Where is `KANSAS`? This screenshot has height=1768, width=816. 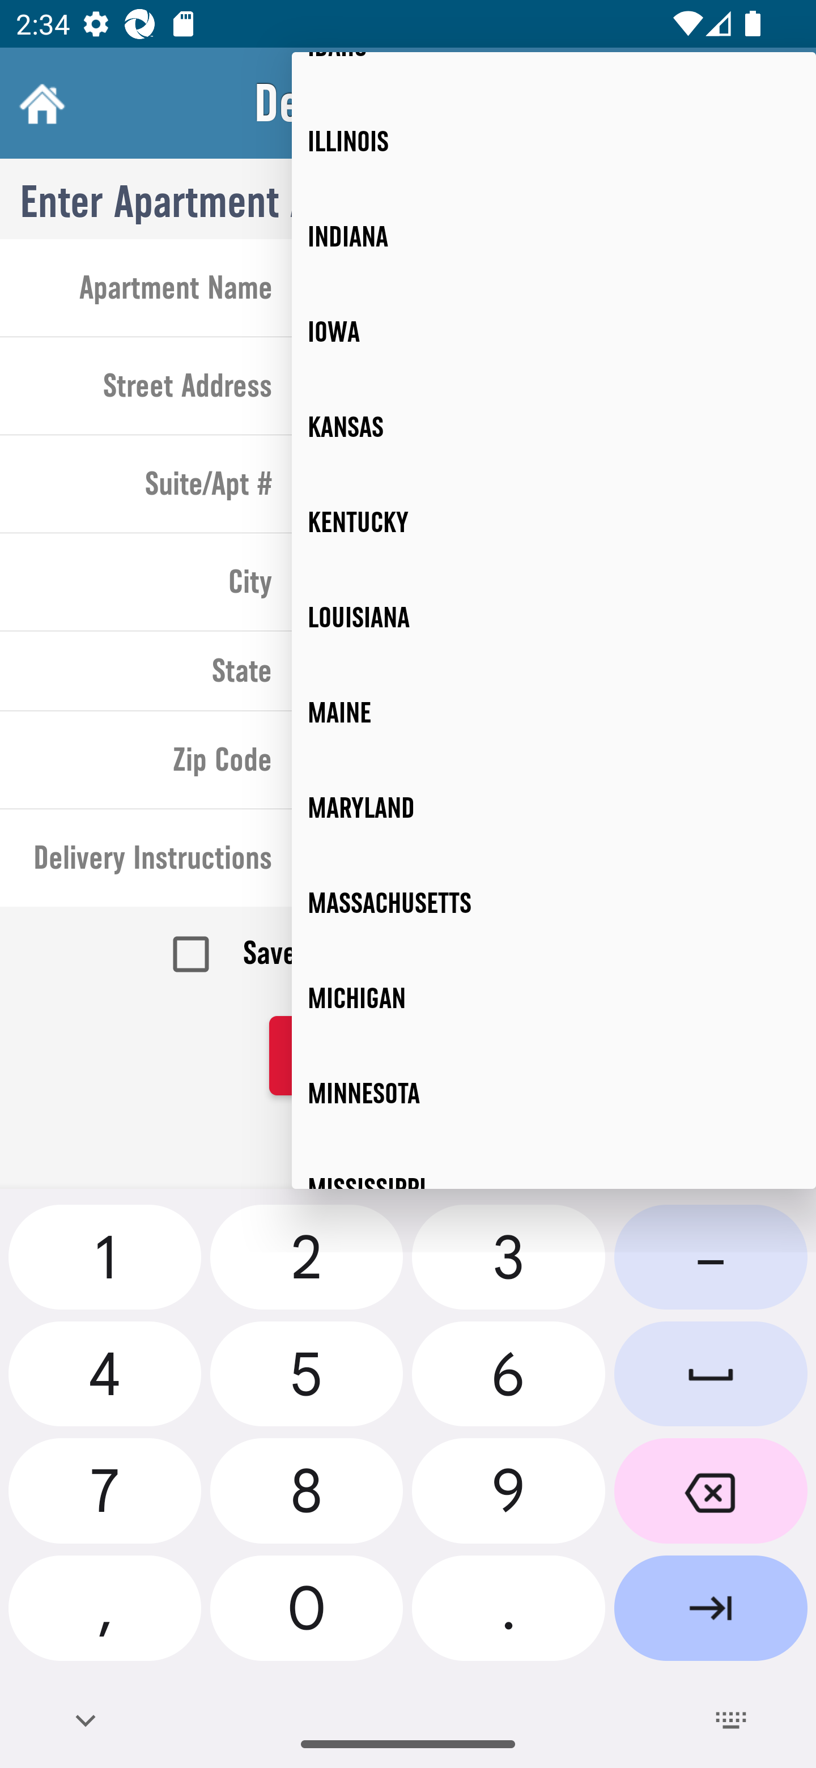
KANSAS is located at coordinates (554, 427).